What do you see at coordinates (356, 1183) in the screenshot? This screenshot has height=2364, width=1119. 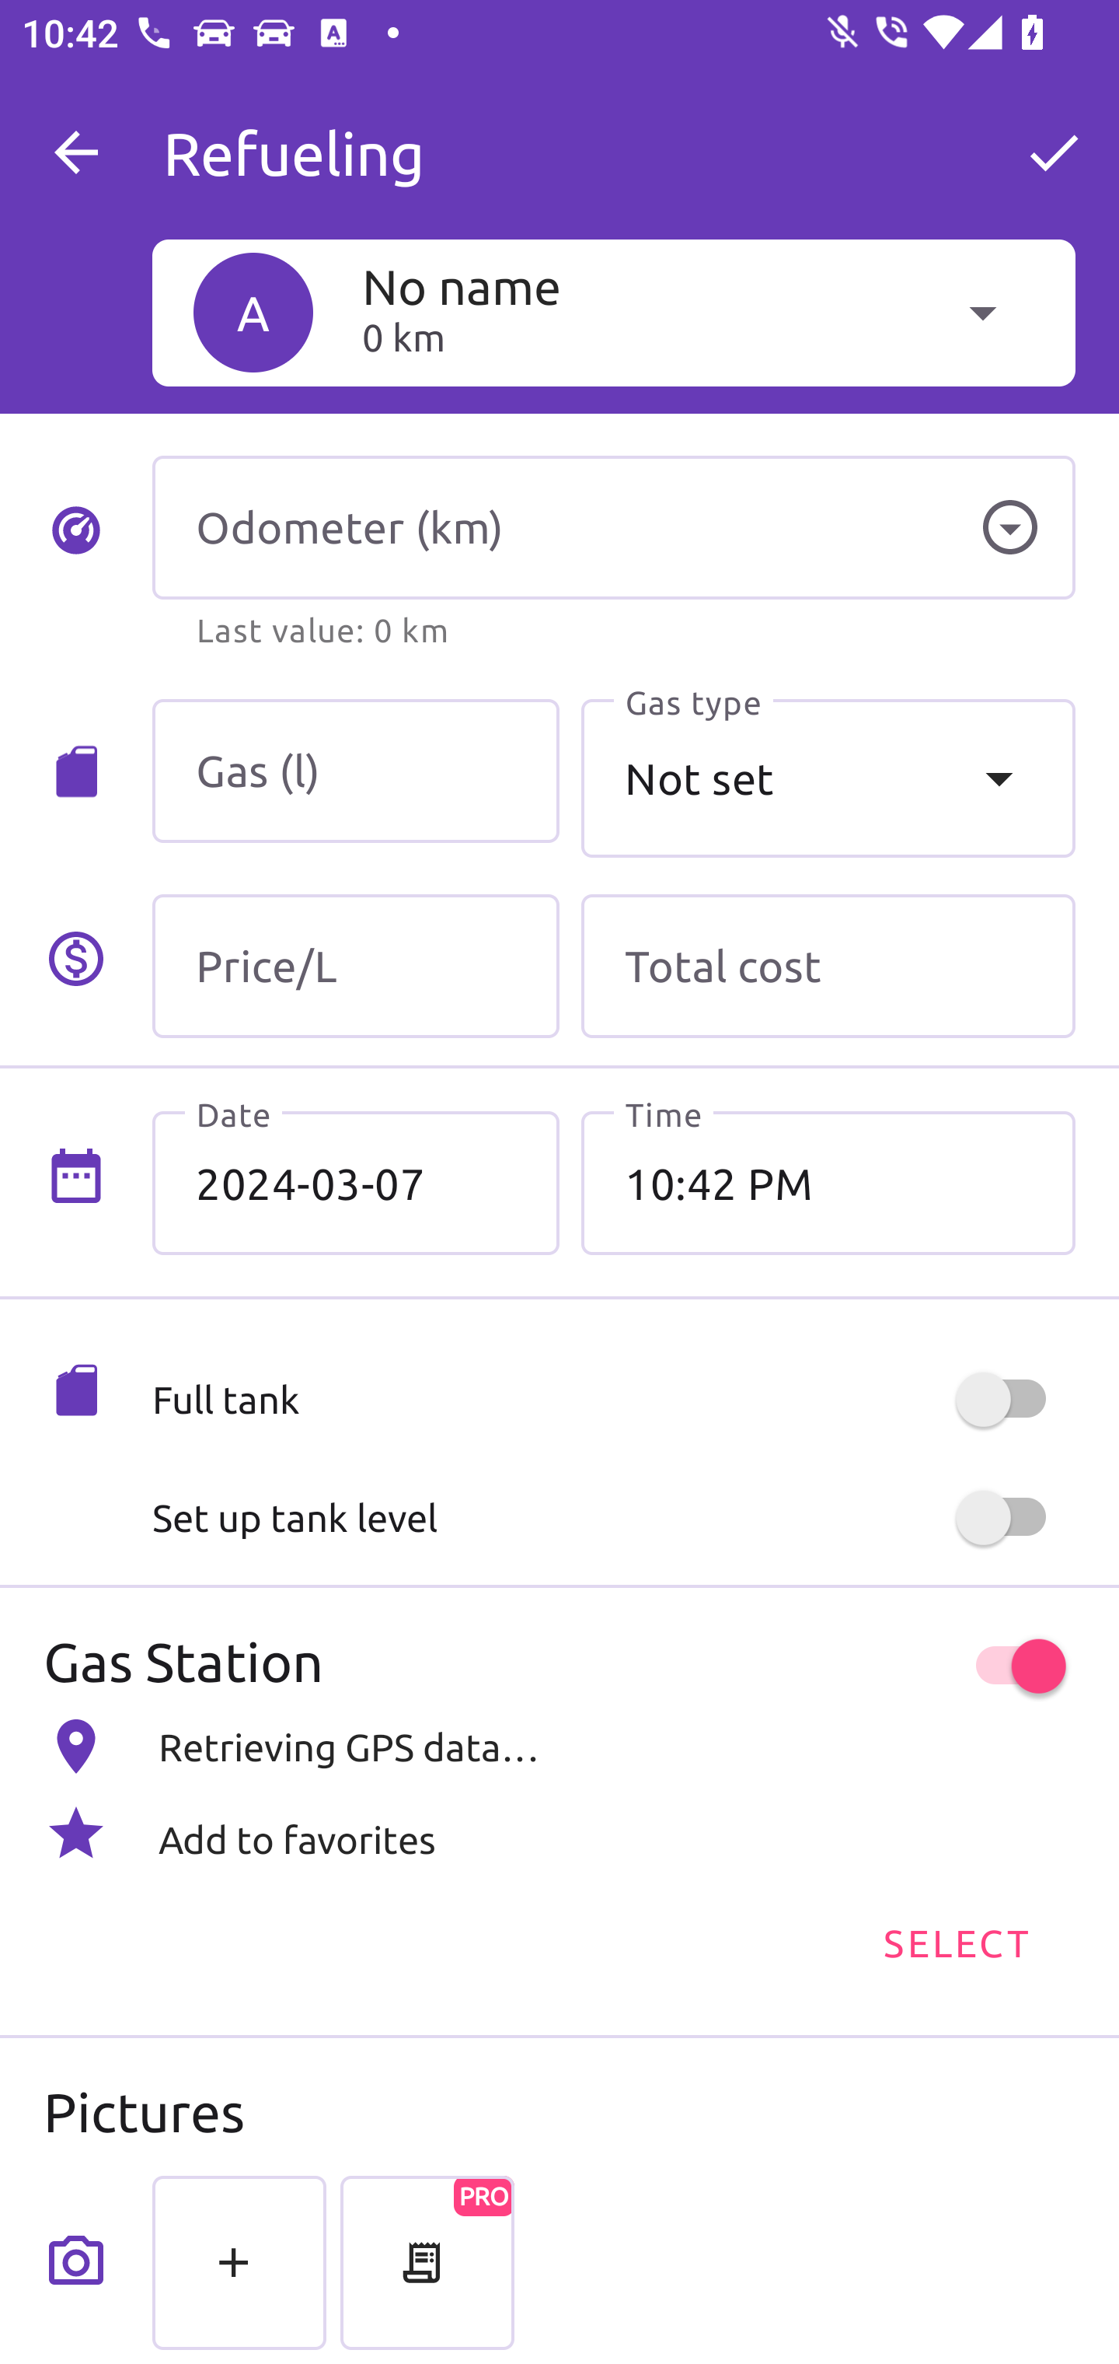 I see `2024-03-07` at bounding box center [356, 1183].